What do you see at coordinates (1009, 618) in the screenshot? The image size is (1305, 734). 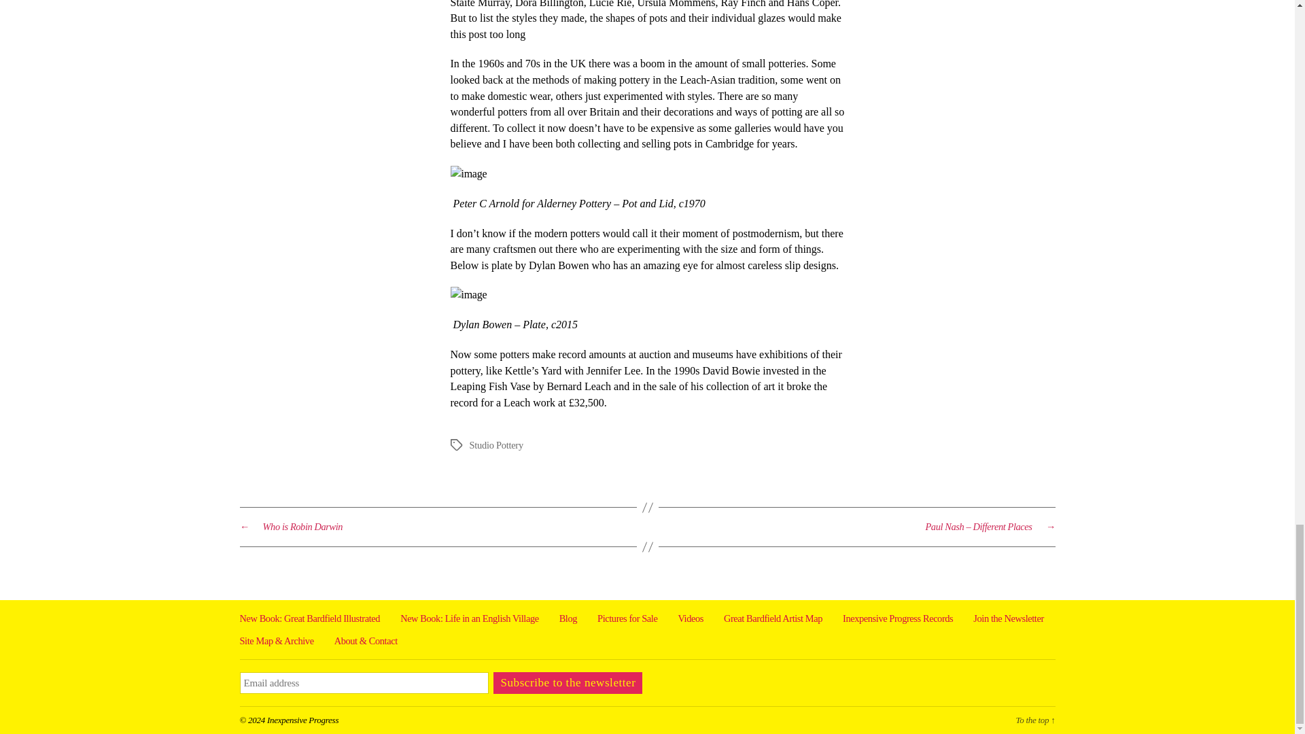 I see `Join the Newsletter` at bounding box center [1009, 618].